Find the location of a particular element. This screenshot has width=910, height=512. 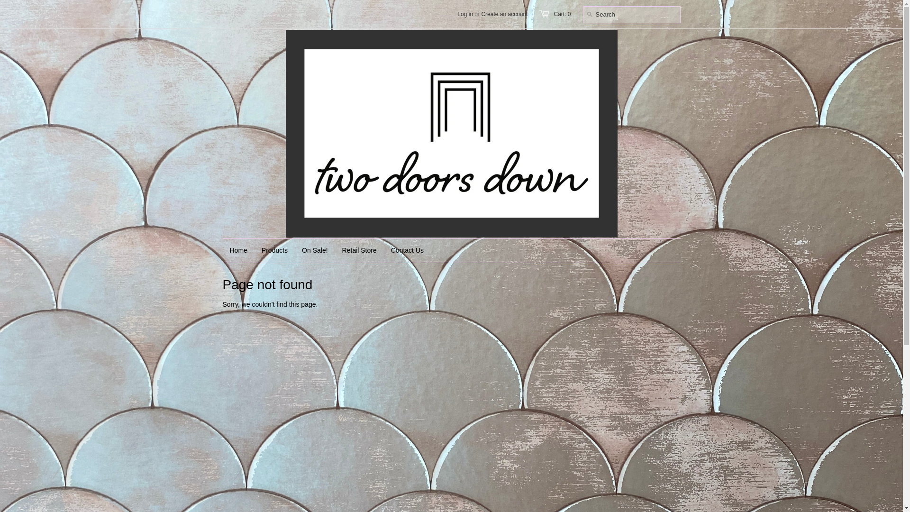

Contact Us is located at coordinates (407, 250).